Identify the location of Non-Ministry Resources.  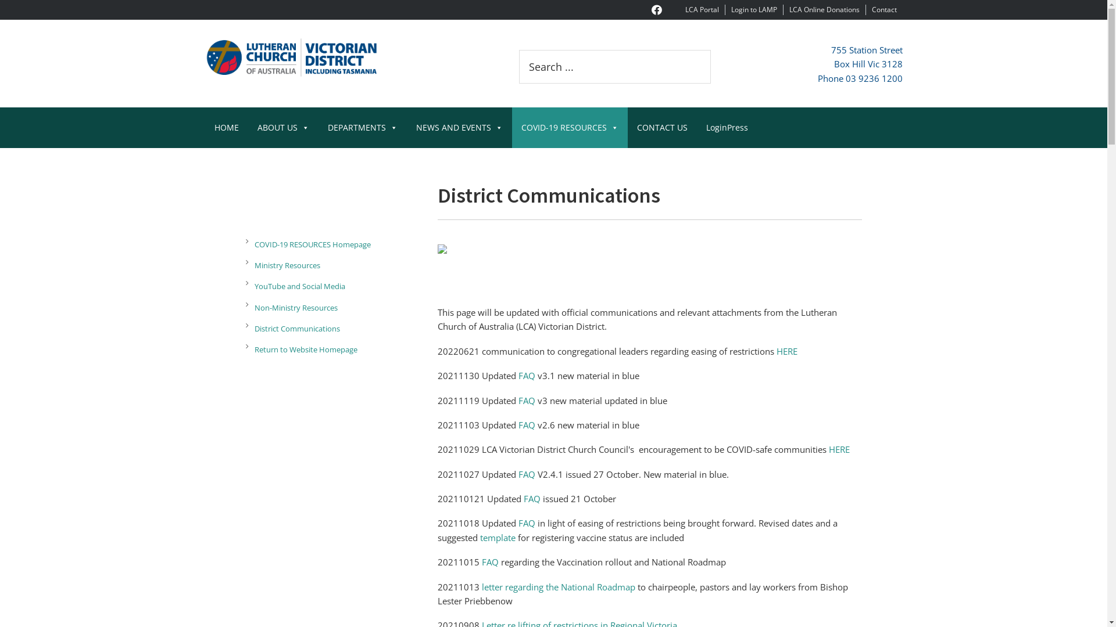
(334, 308).